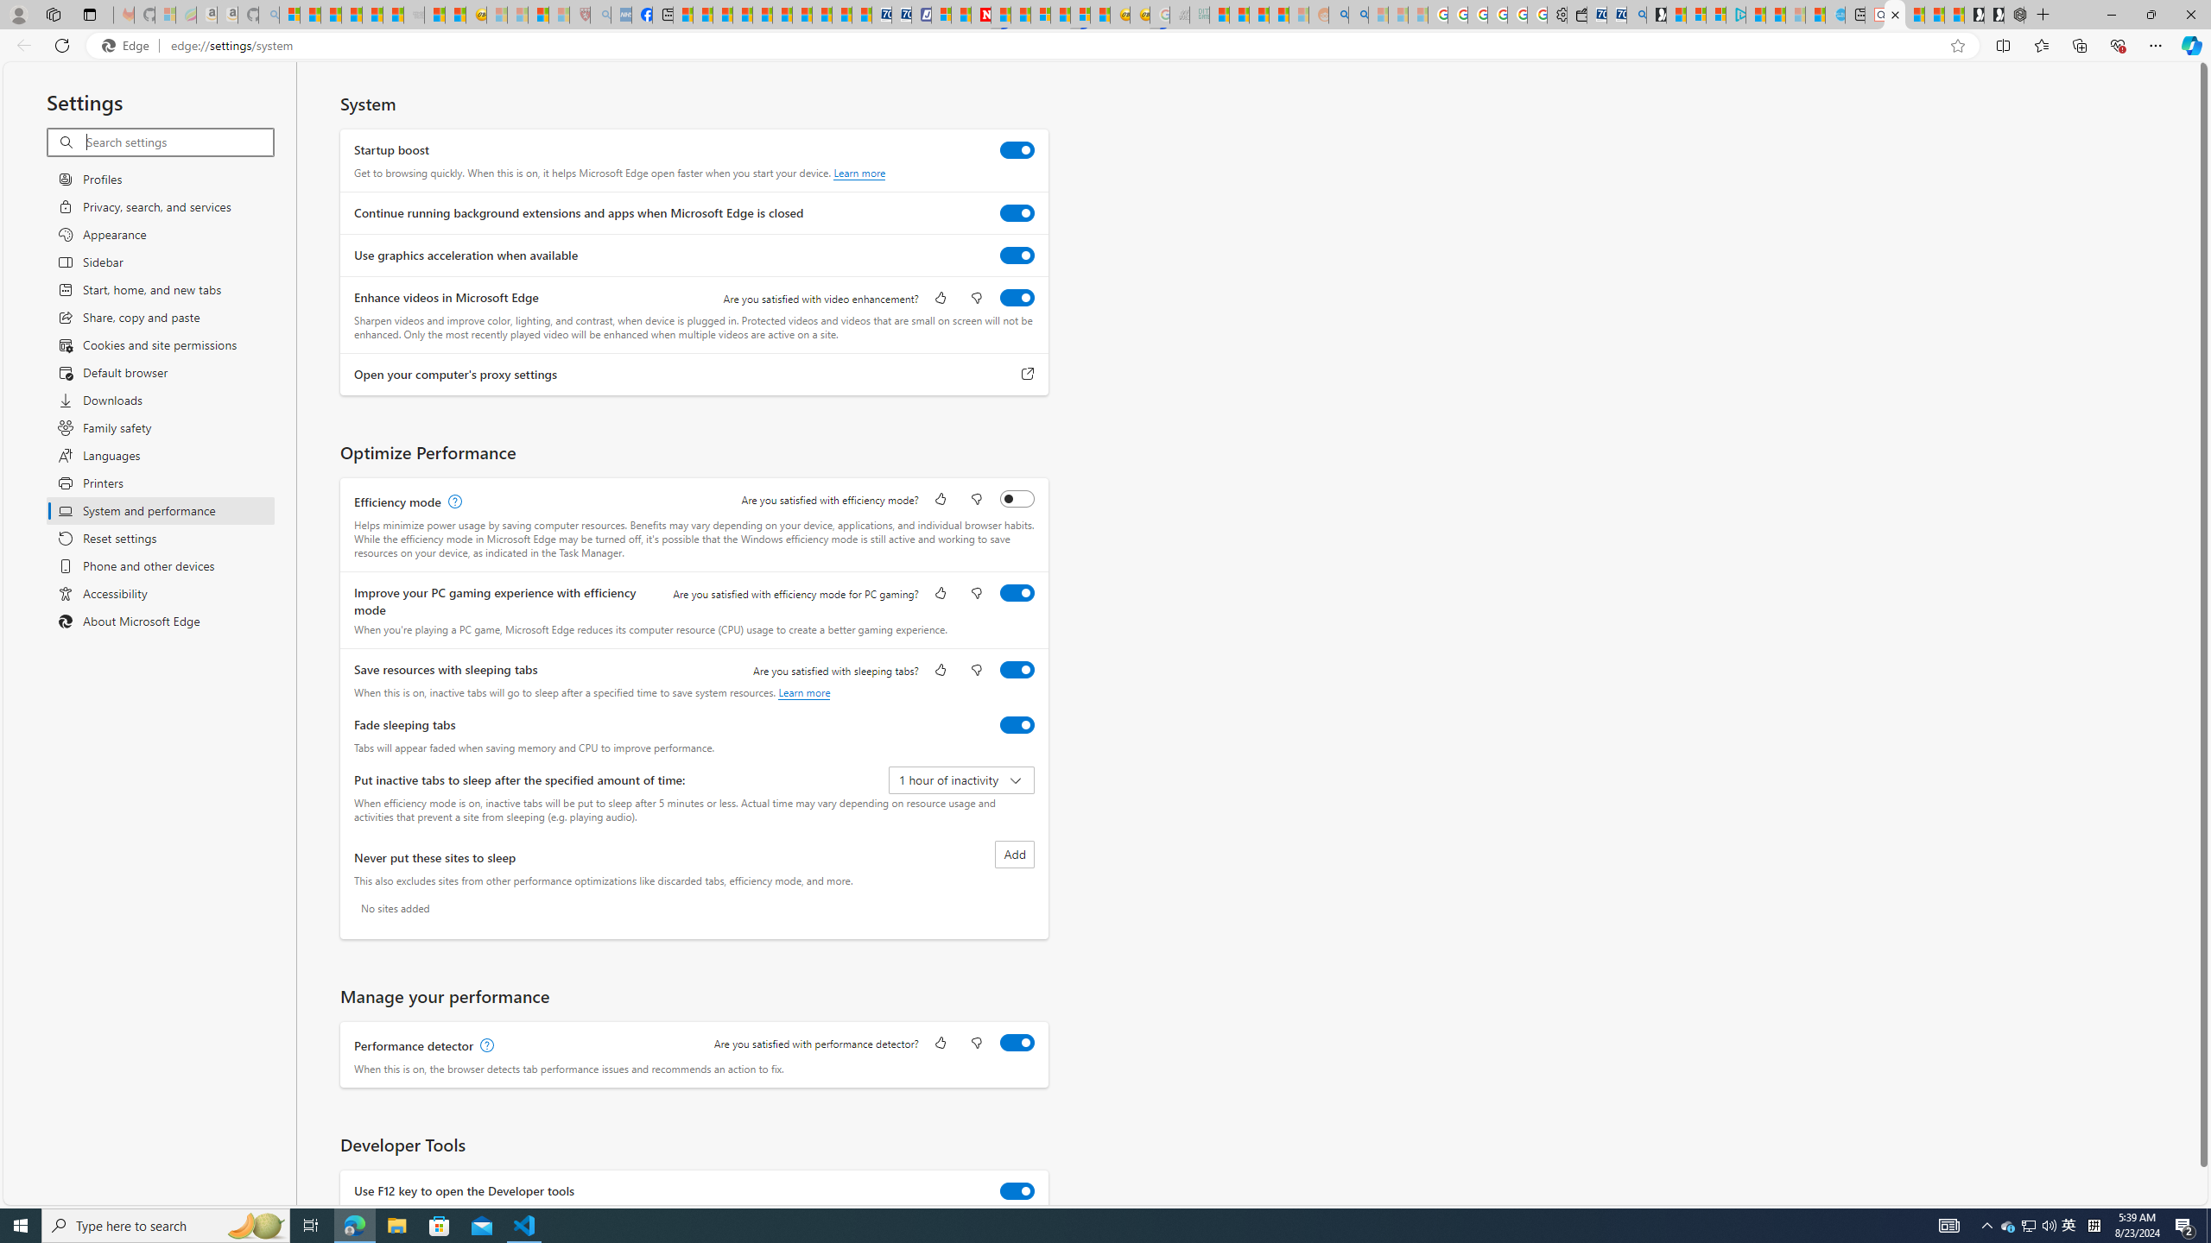  I want to click on Cheap Car Rentals - Save70.com, so click(1615, 15).